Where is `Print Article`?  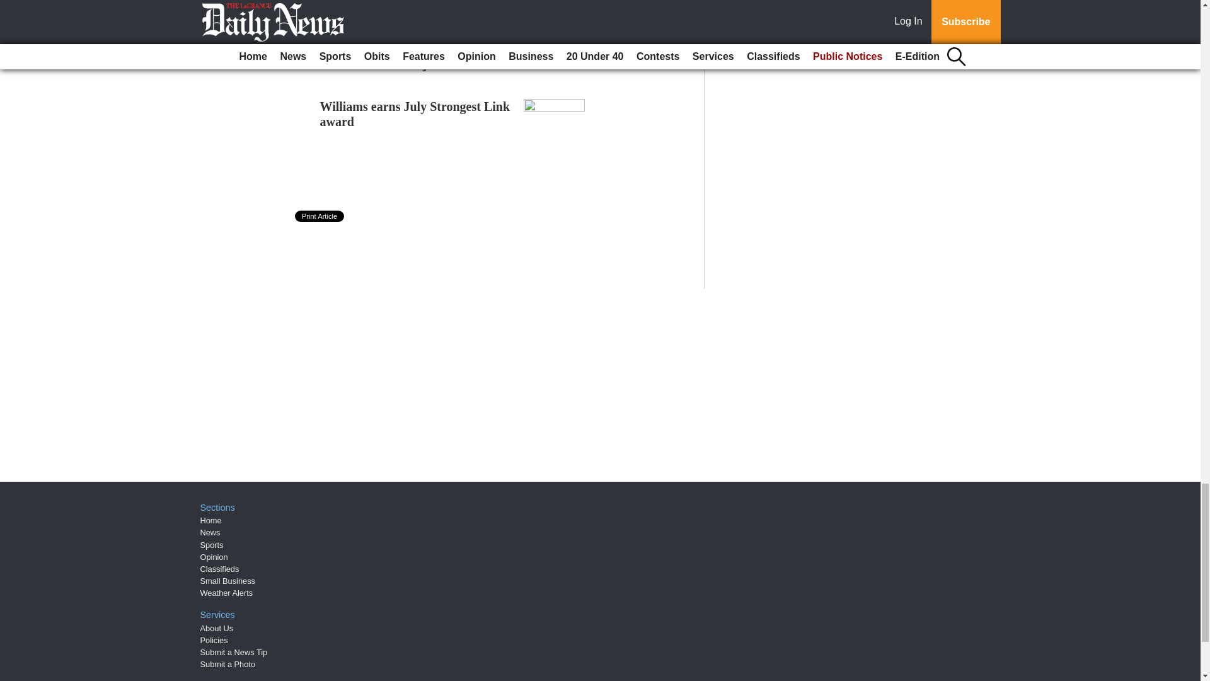
Print Article is located at coordinates (320, 216).